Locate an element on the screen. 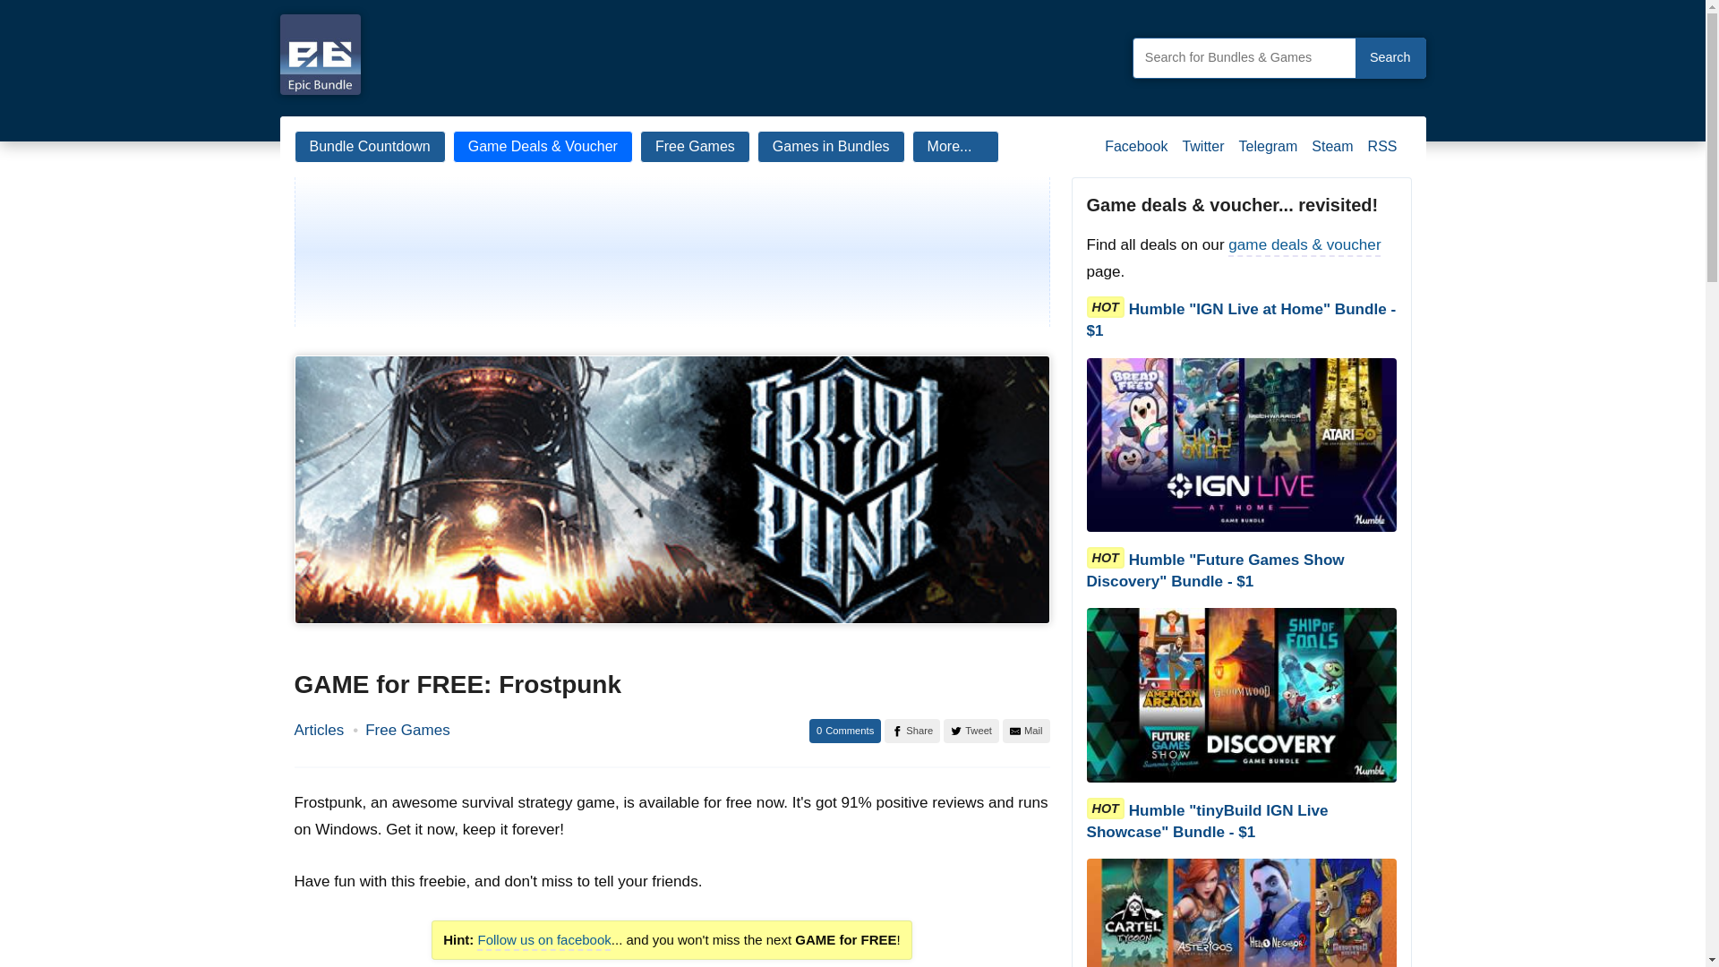 The height and width of the screenshot is (967, 1719). Free Games is located at coordinates (406, 731).